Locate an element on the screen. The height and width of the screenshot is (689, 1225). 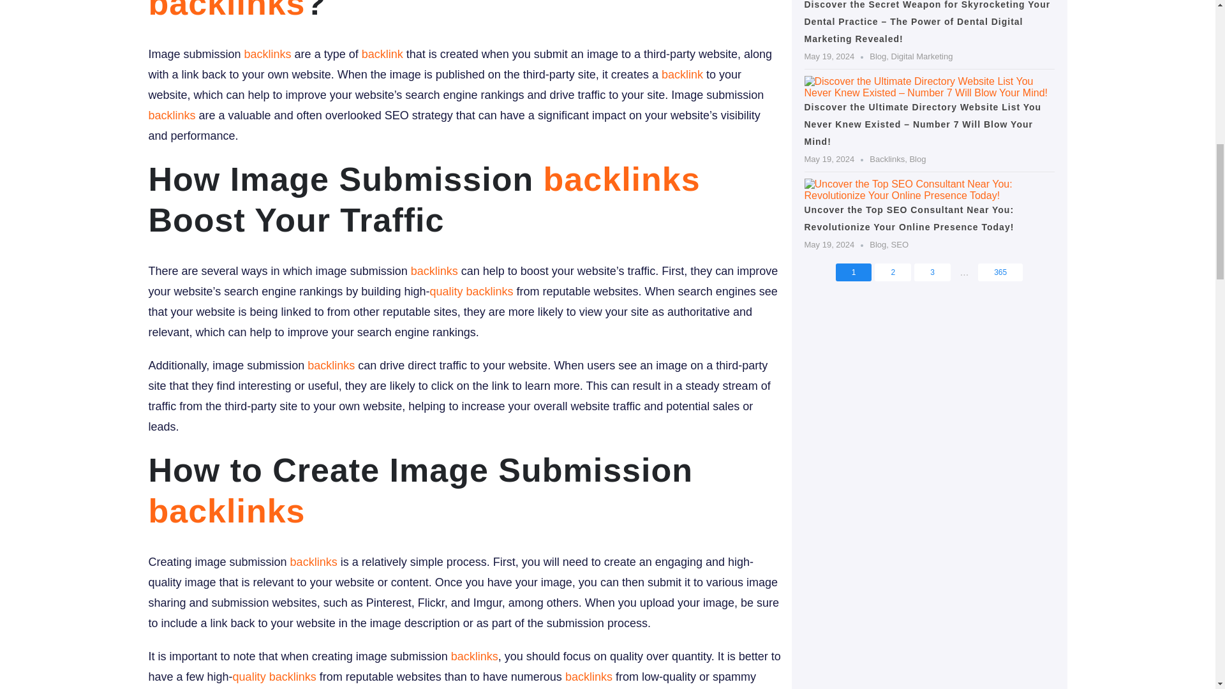
backlinks is located at coordinates (226, 10).